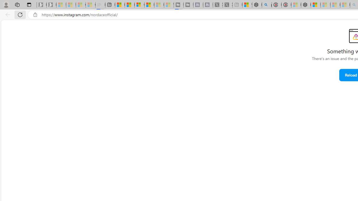 The width and height of the screenshot is (358, 201). Describe the element at coordinates (306, 5) in the screenshot. I see `Nordace - Nordace Siena Is Not An Ordinary Backpack` at that location.